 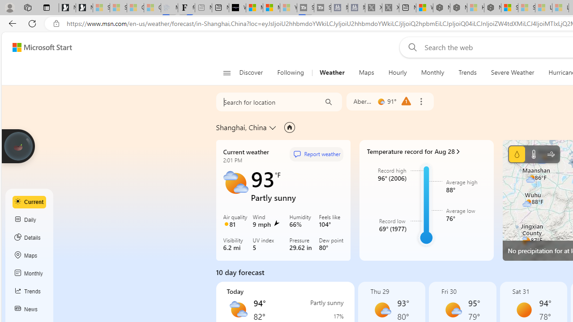 What do you see at coordinates (534, 154) in the screenshot?
I see `Temperature` at bounding box center [534, 154].